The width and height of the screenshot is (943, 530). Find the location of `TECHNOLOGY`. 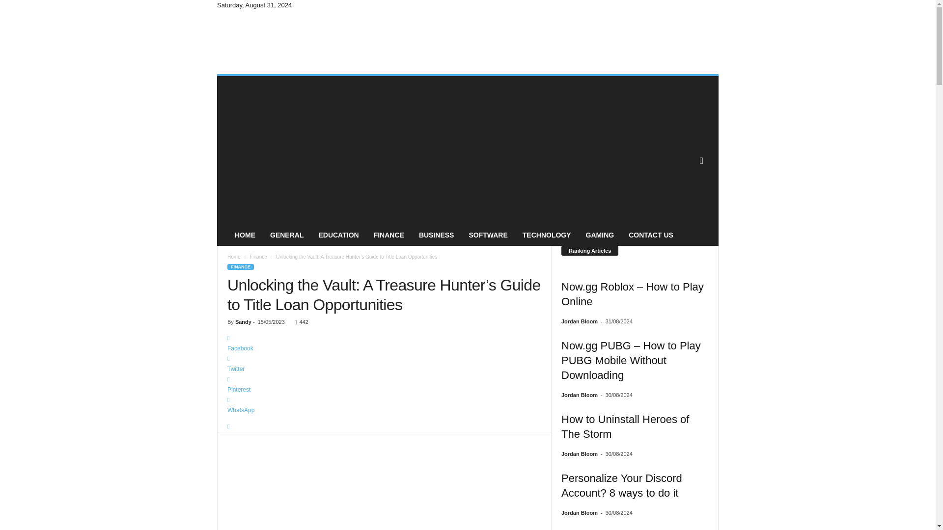

TECHNOLOGY is located at coordinates (547, 235).